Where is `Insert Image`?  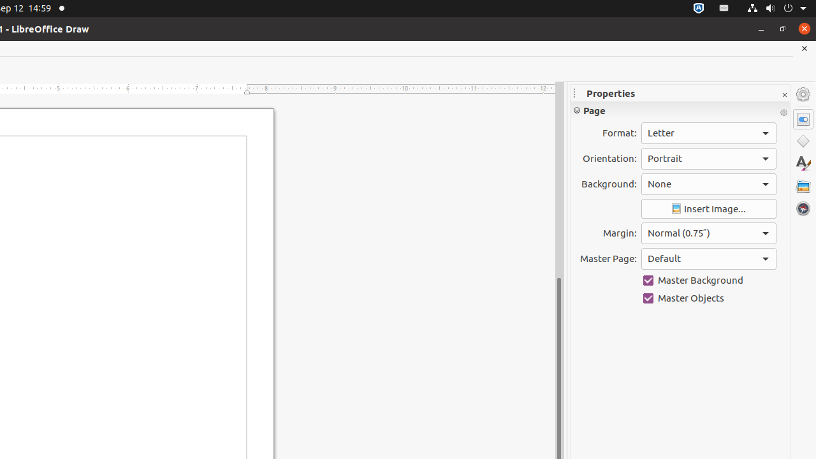 Insert Image is located at coordinates (709, 209).